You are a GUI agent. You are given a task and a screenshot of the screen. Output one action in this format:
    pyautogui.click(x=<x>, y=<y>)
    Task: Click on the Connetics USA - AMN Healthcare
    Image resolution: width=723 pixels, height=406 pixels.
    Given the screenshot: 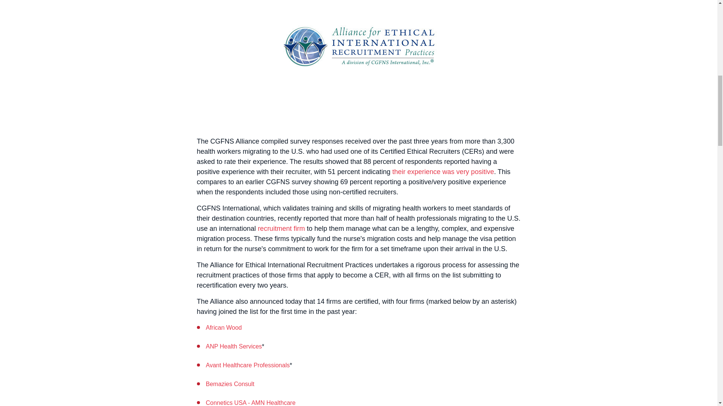 What is the action you would take?
    pyautogui.click(x=250, y=403)
    